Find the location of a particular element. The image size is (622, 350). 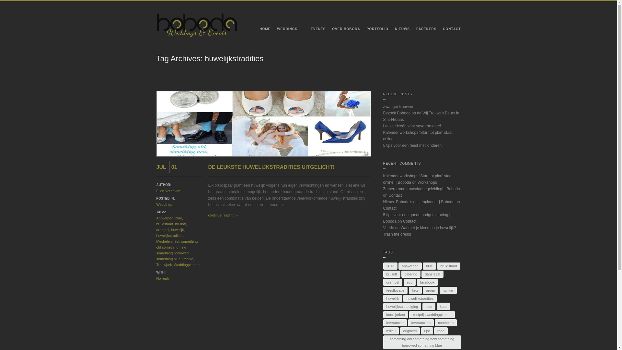

eco is located at coordinates (410, 282).